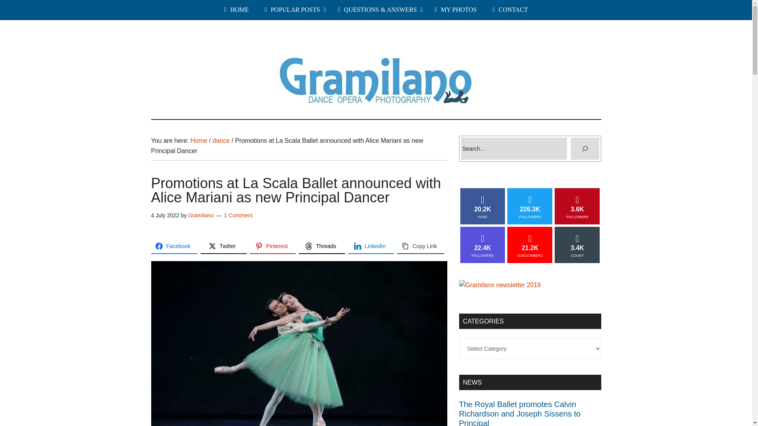 Image resolution: width=758 pixels, height=426 pixels. I want to click on 1 Comment, so click(238, 215).